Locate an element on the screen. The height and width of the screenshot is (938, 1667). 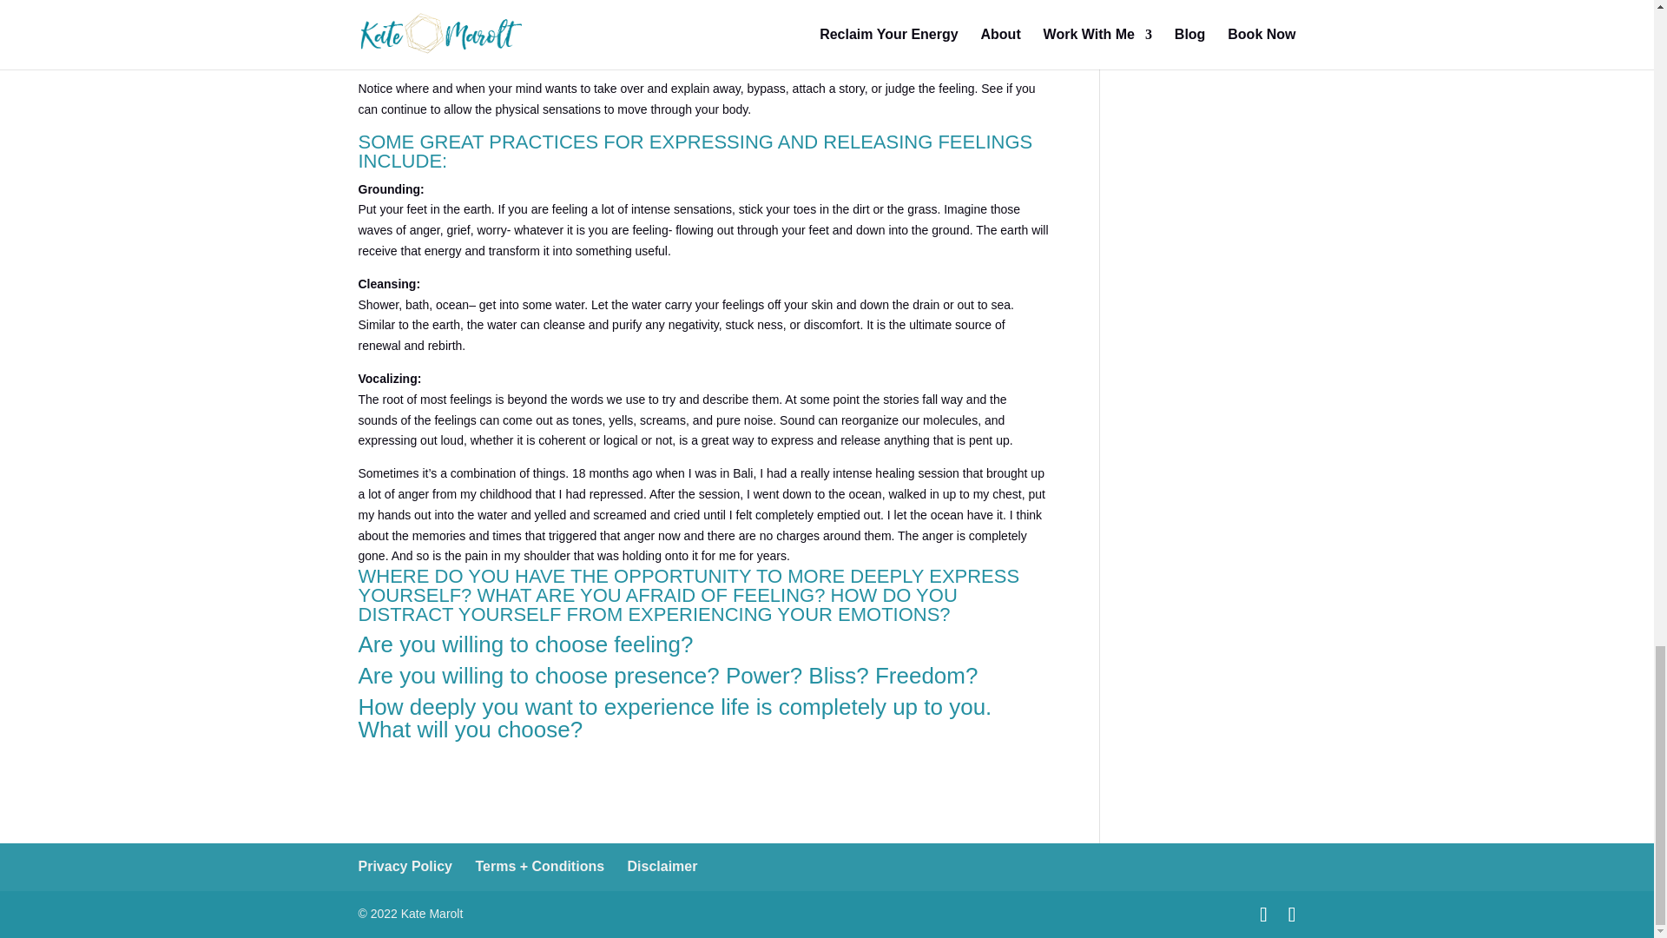
Disclaimer is located at coordinates (663, 866).